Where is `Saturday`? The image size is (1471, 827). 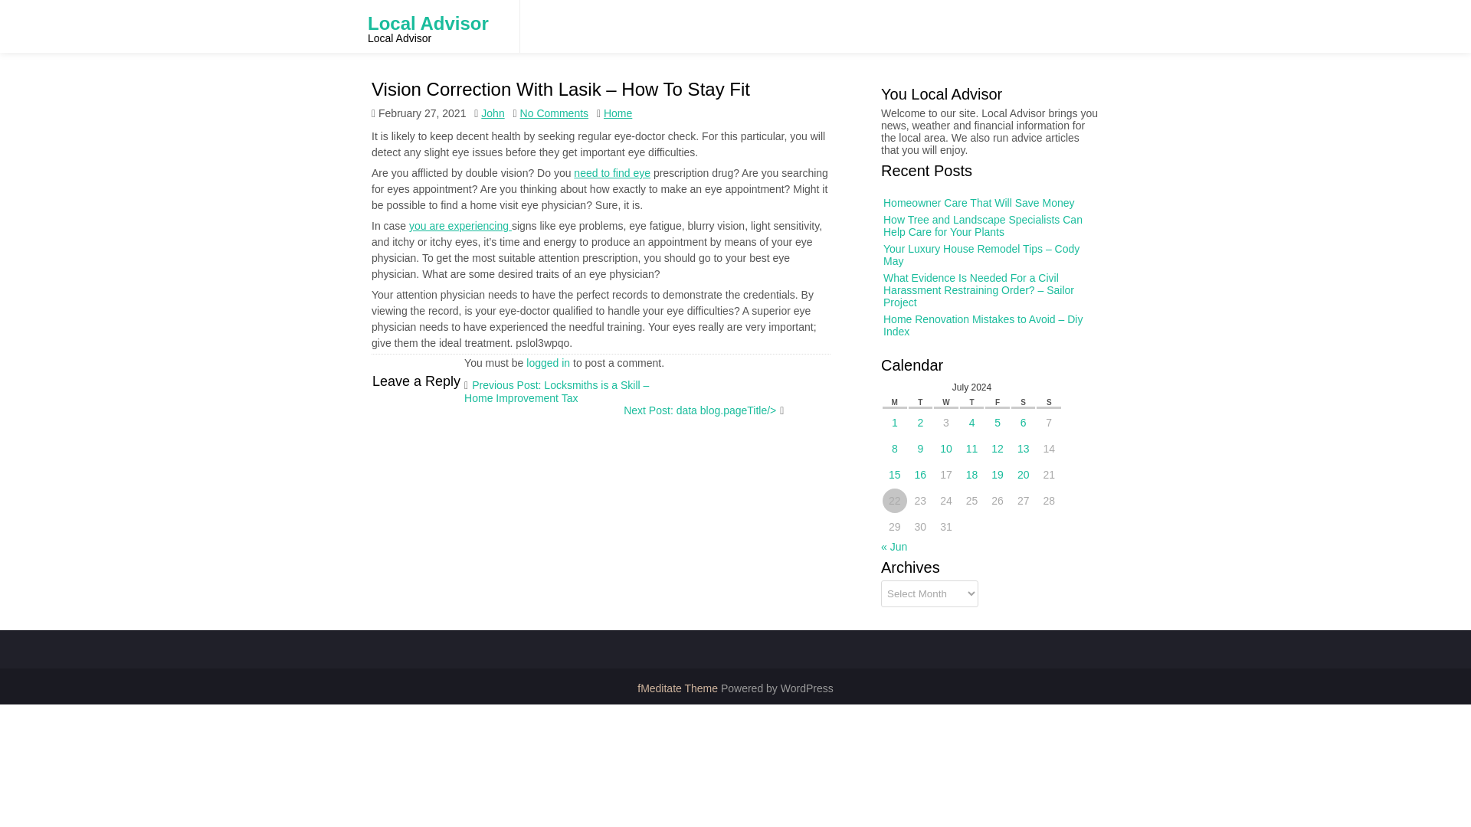
Saturday is located at coordinates (1021, 398).